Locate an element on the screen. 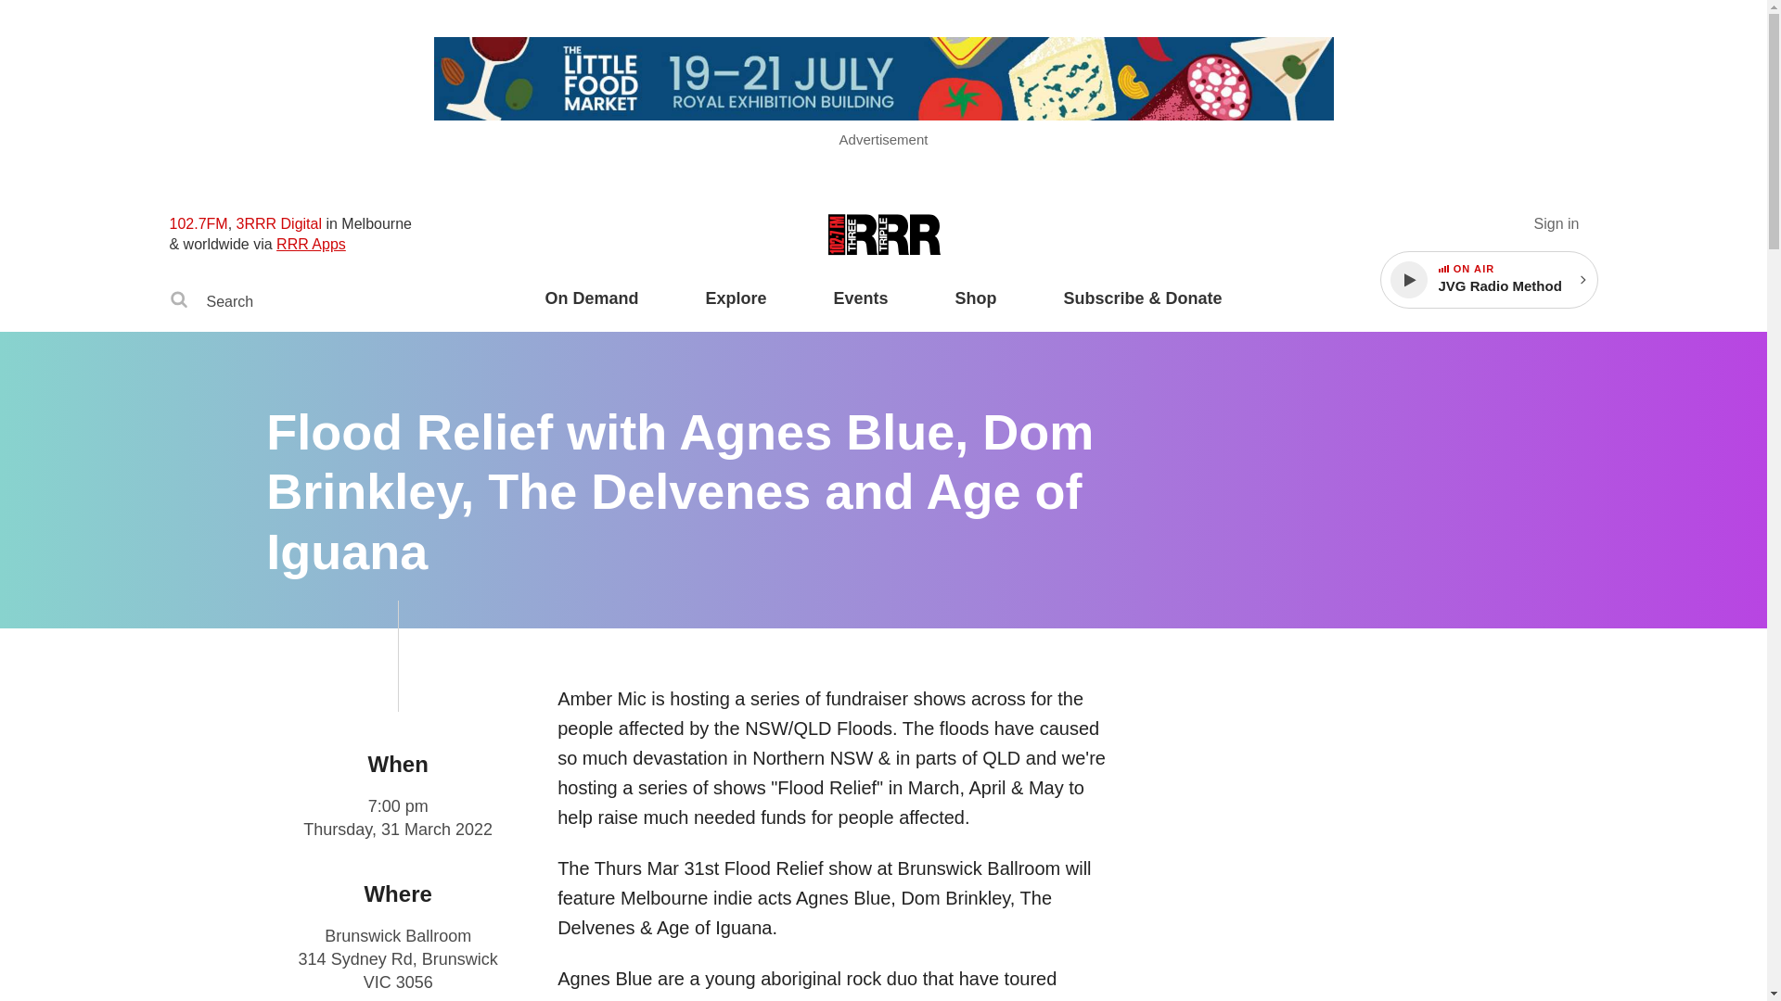  On Demand is located at coordinates (591, 309).